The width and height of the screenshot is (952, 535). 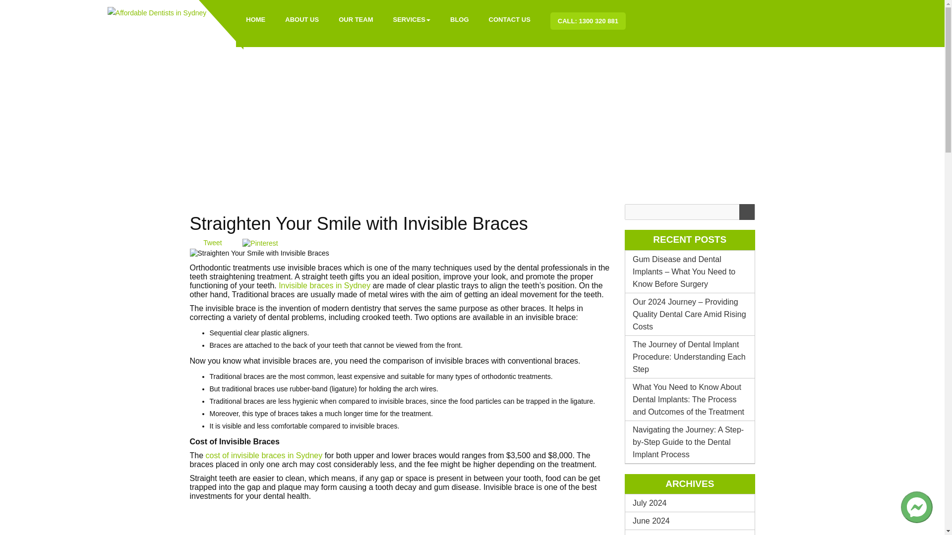 I want to click on Search, so click(x=746, y=212).